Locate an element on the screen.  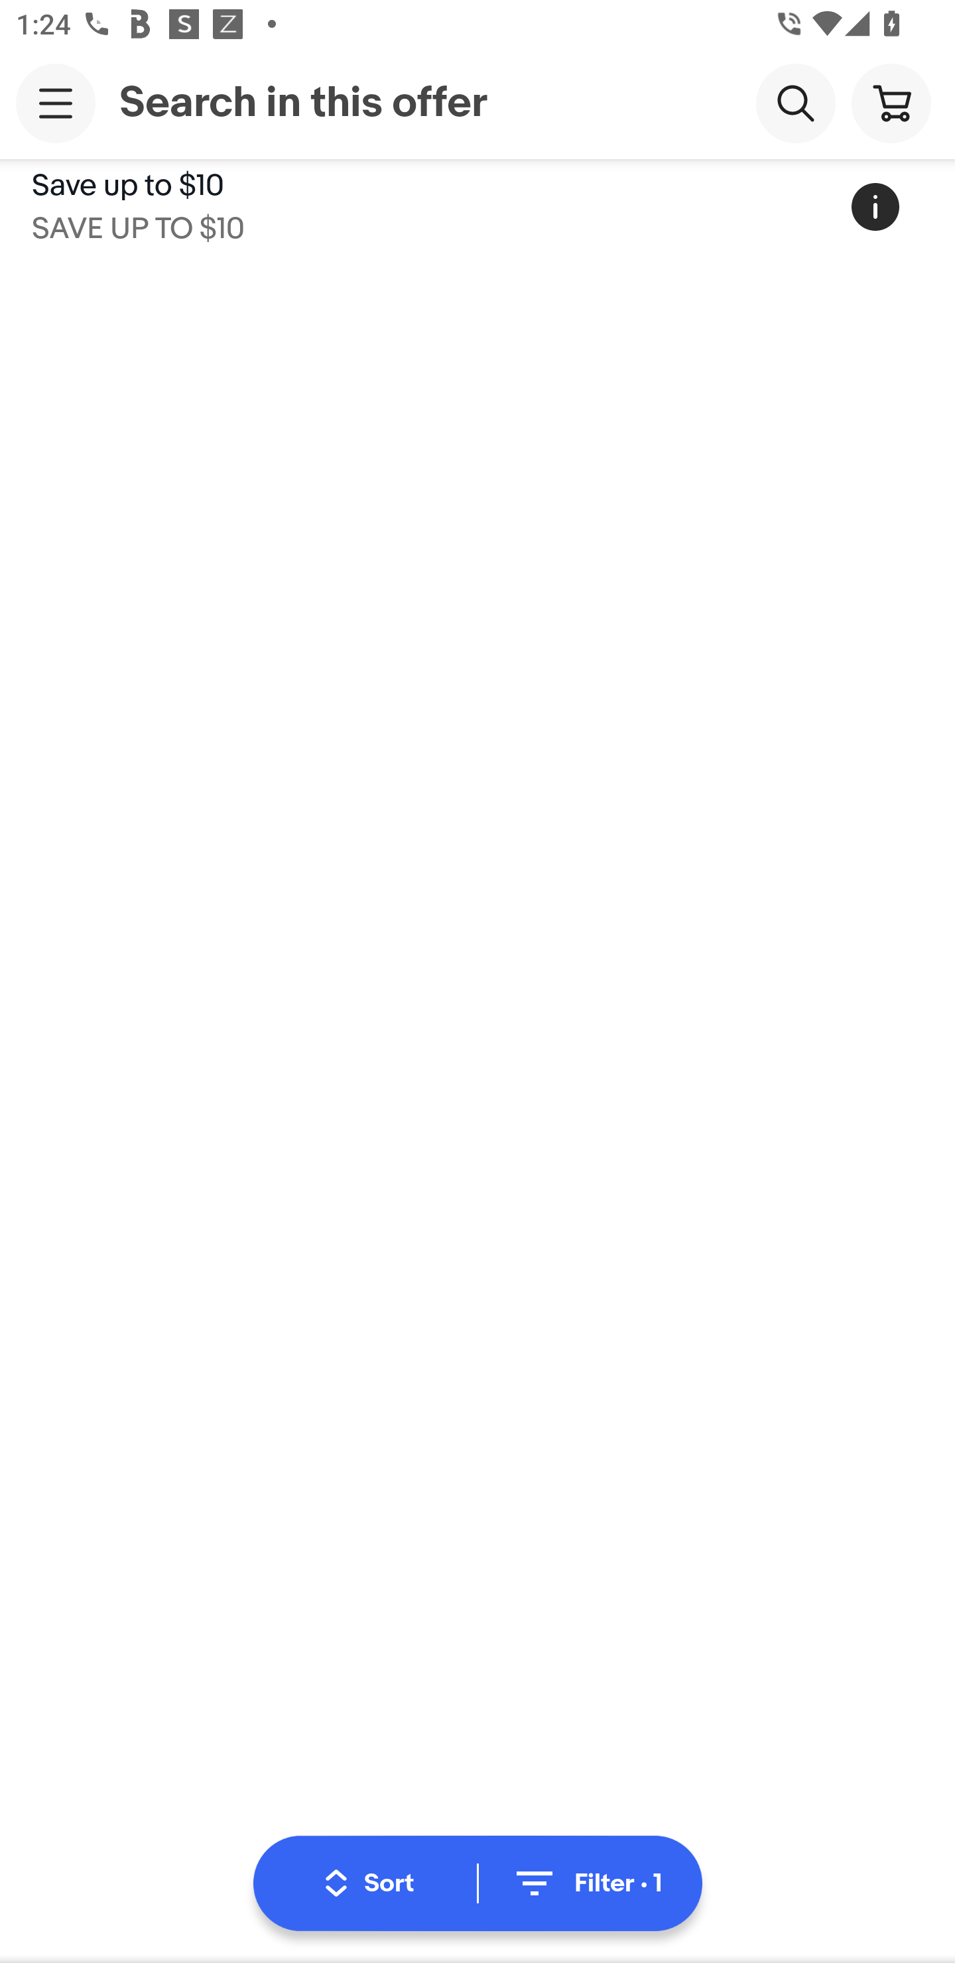
Cart button shopping cart is located at coordinates (891, 102).